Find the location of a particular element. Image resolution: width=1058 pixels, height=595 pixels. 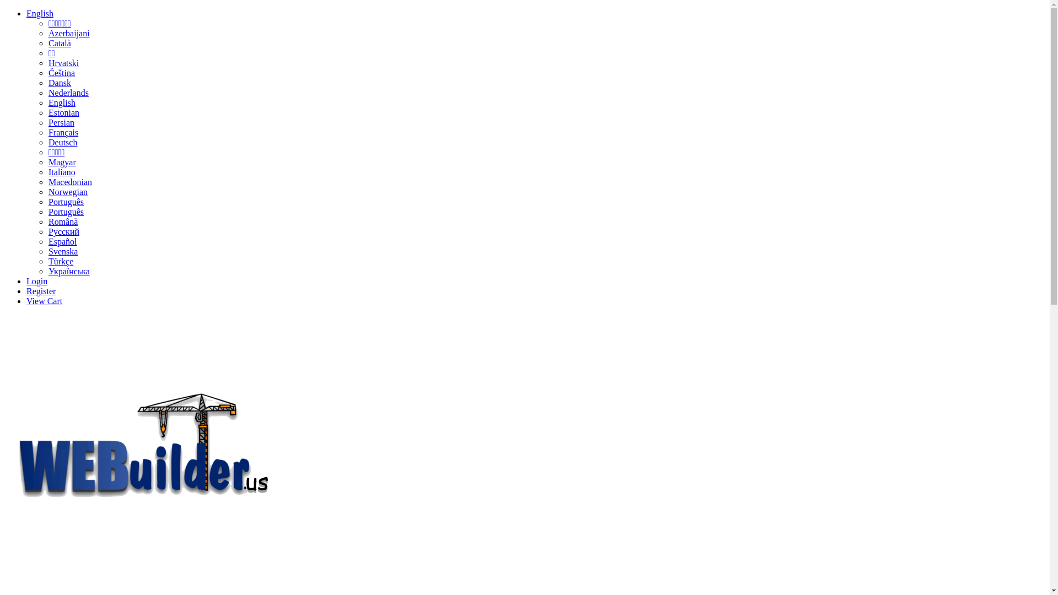

Magyar is located at coordinates (62, 162).